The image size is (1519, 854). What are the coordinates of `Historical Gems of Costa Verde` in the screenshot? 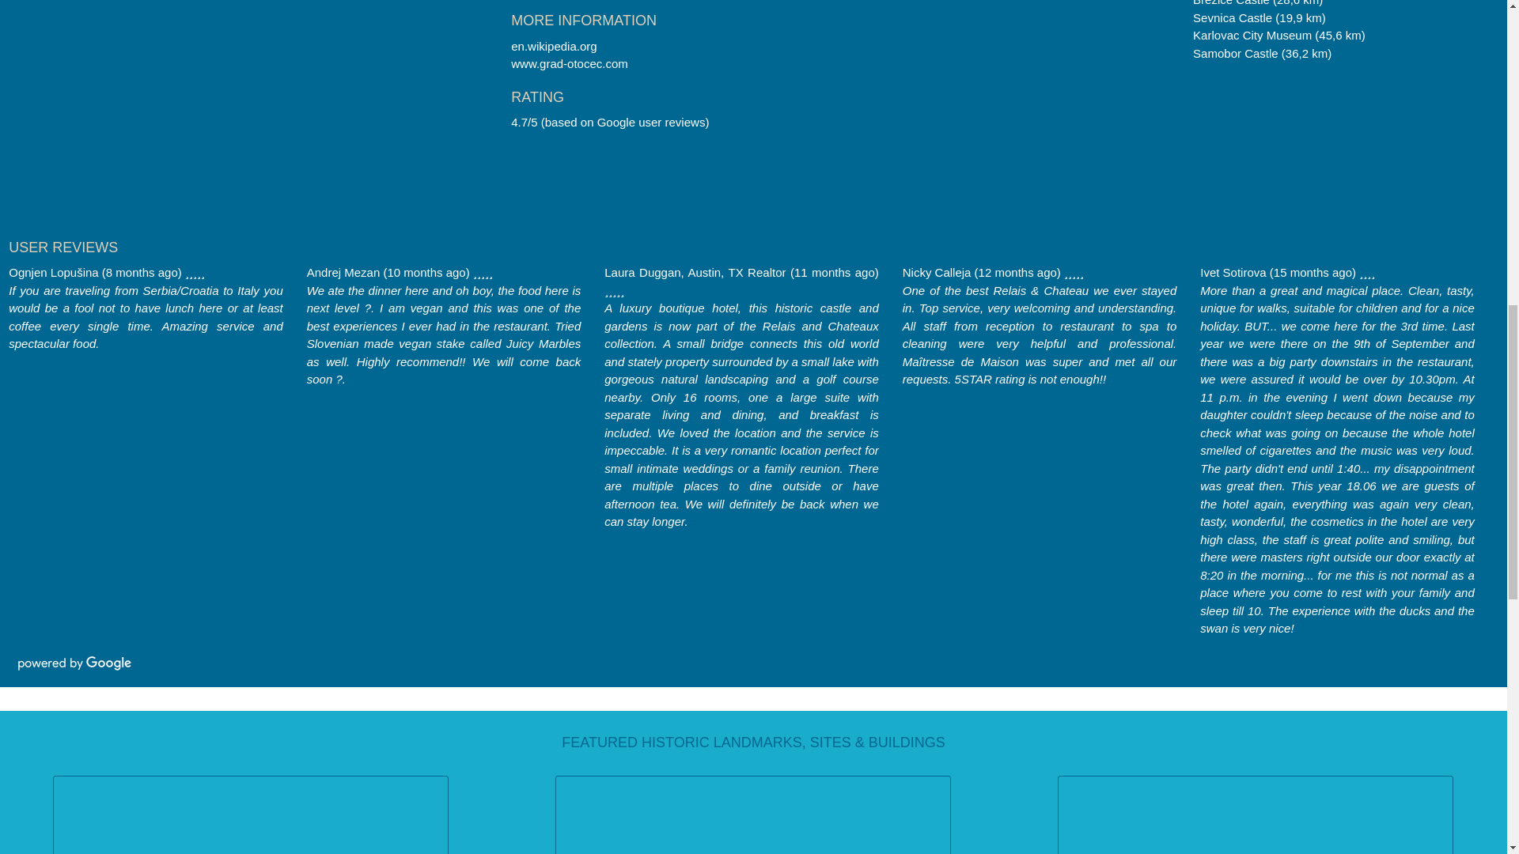 It's located at (1255, 814).